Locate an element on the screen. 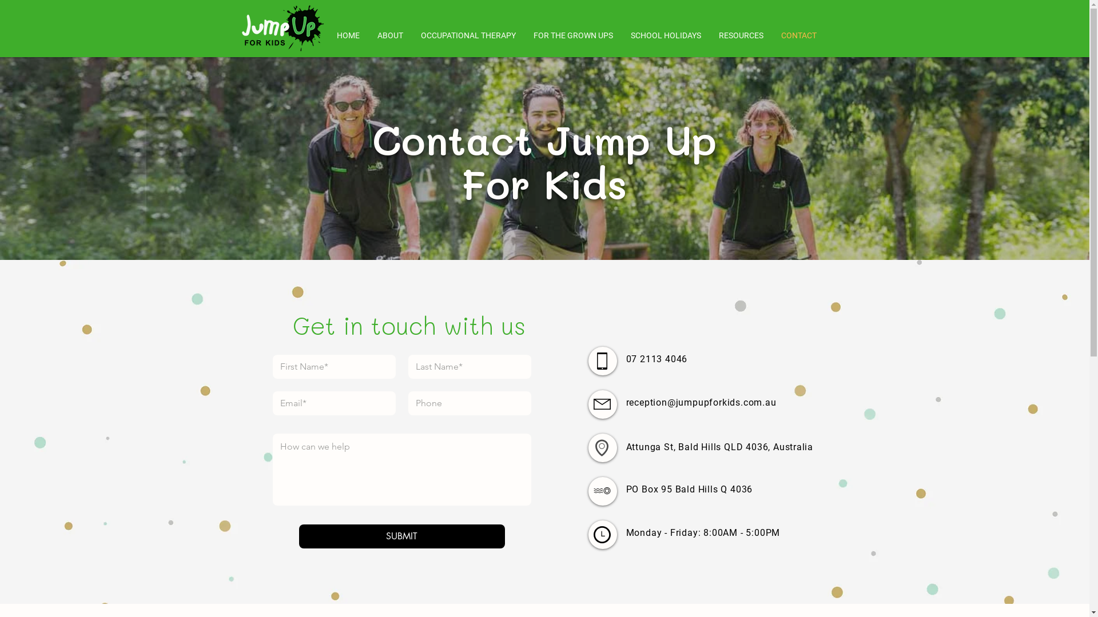 The image size is (1098, 617). FOR THE GROWN UPS is located at coordinates (574, 35).